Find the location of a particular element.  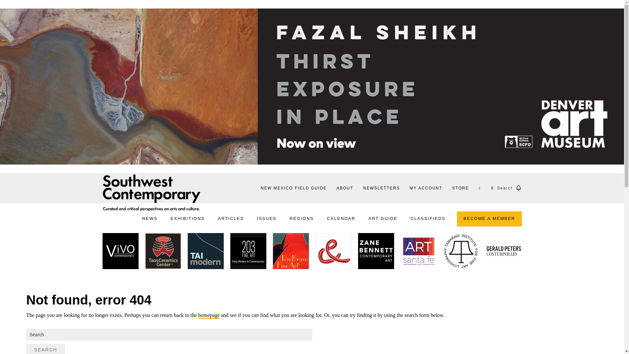

Taos Ceramics Center Logo is located at coordinates (162, 252).